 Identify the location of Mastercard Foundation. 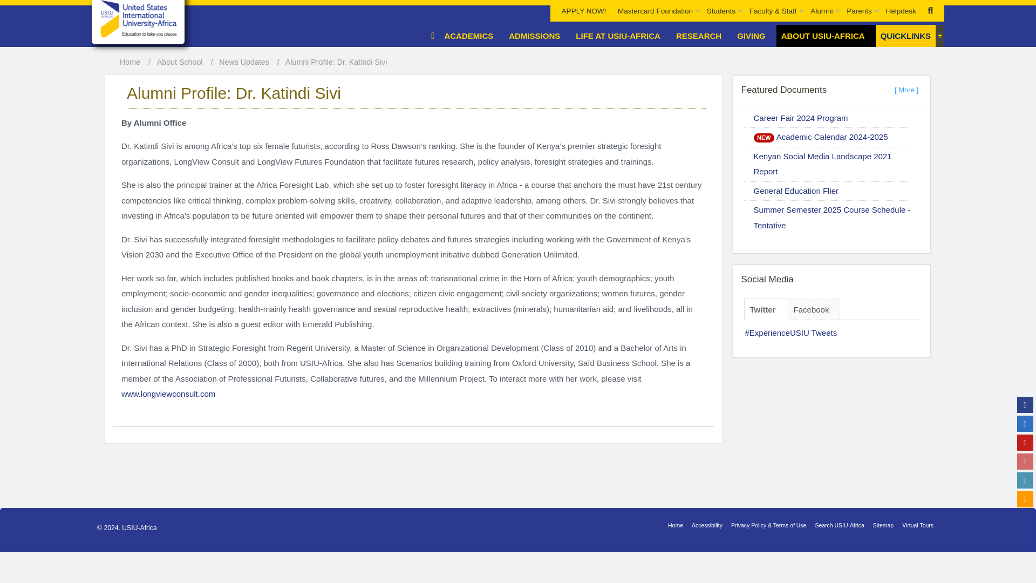
(656, 11).